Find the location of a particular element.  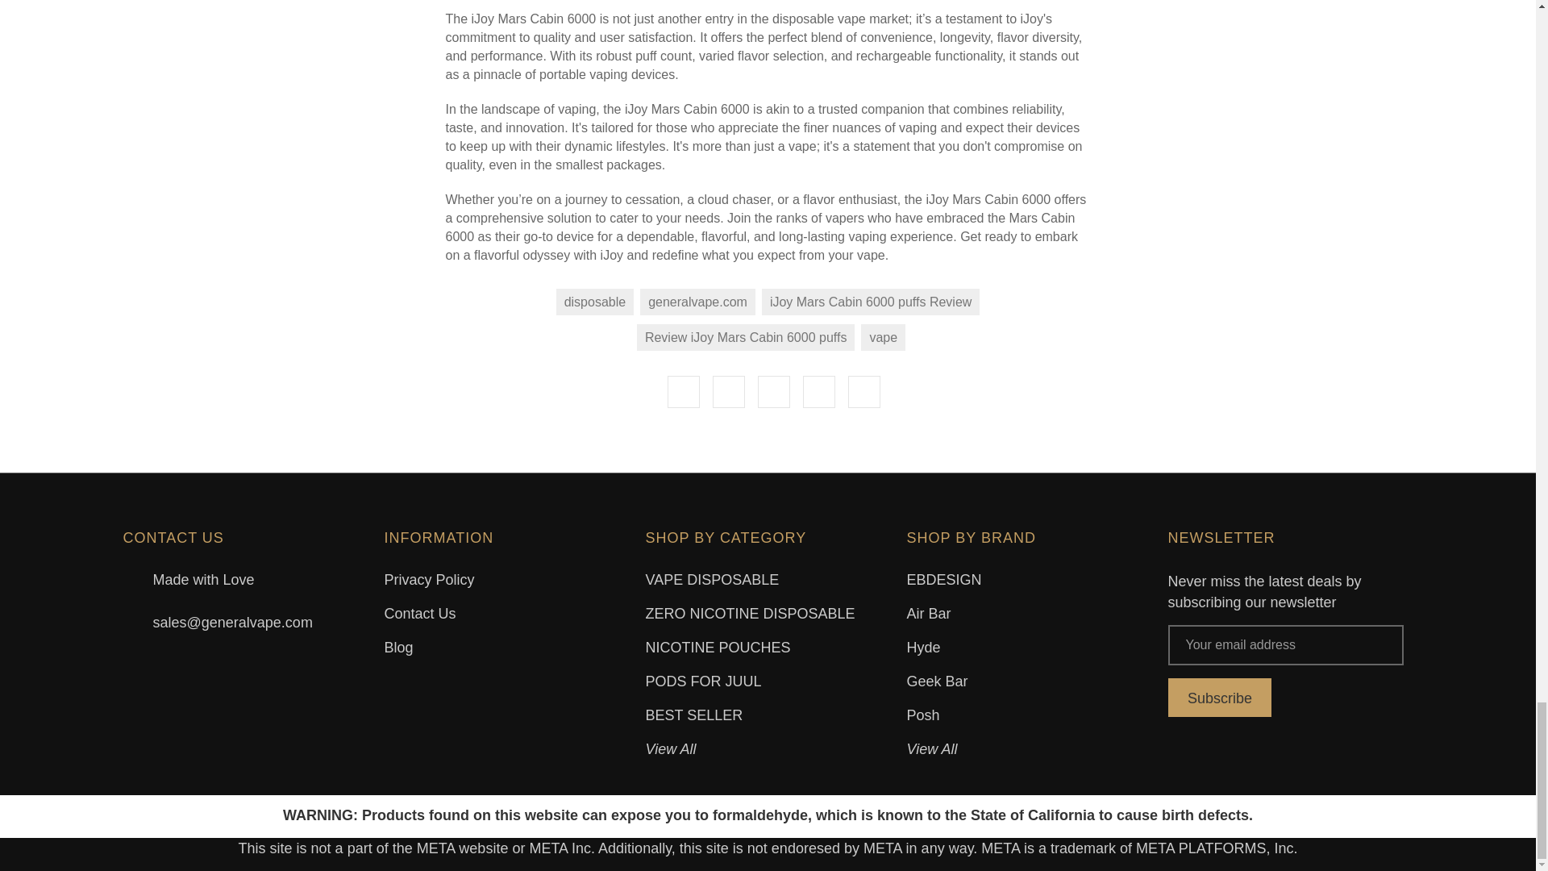

Subscribe is located at coordinates (1219, 697).